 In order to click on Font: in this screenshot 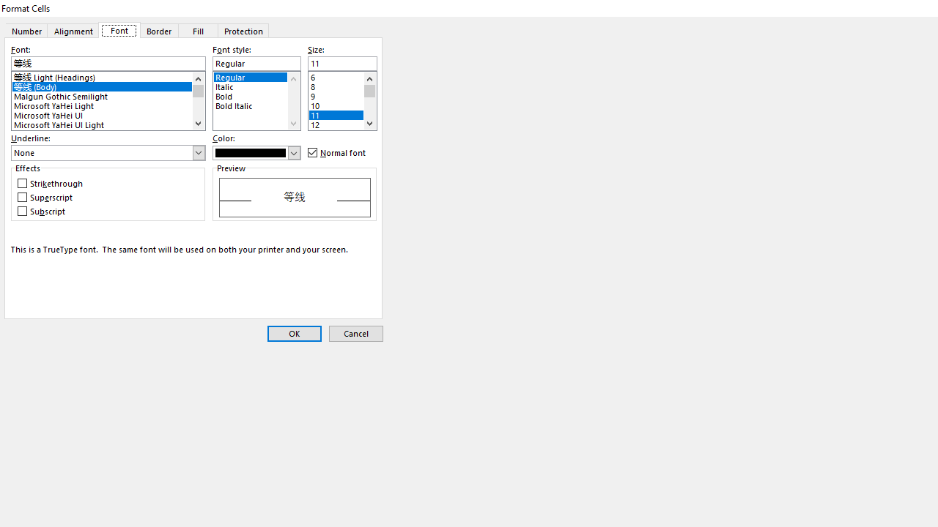, I will do `click(108, 64)`.